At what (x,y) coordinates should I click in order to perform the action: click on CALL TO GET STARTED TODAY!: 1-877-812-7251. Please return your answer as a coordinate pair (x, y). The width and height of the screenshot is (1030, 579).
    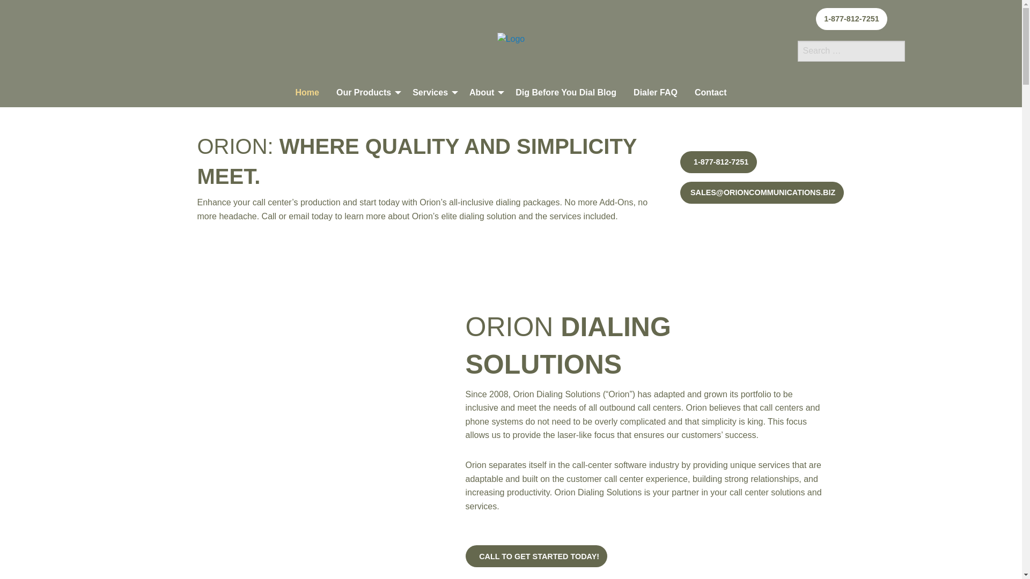
    Looking at the image, I should click on (536, 556).